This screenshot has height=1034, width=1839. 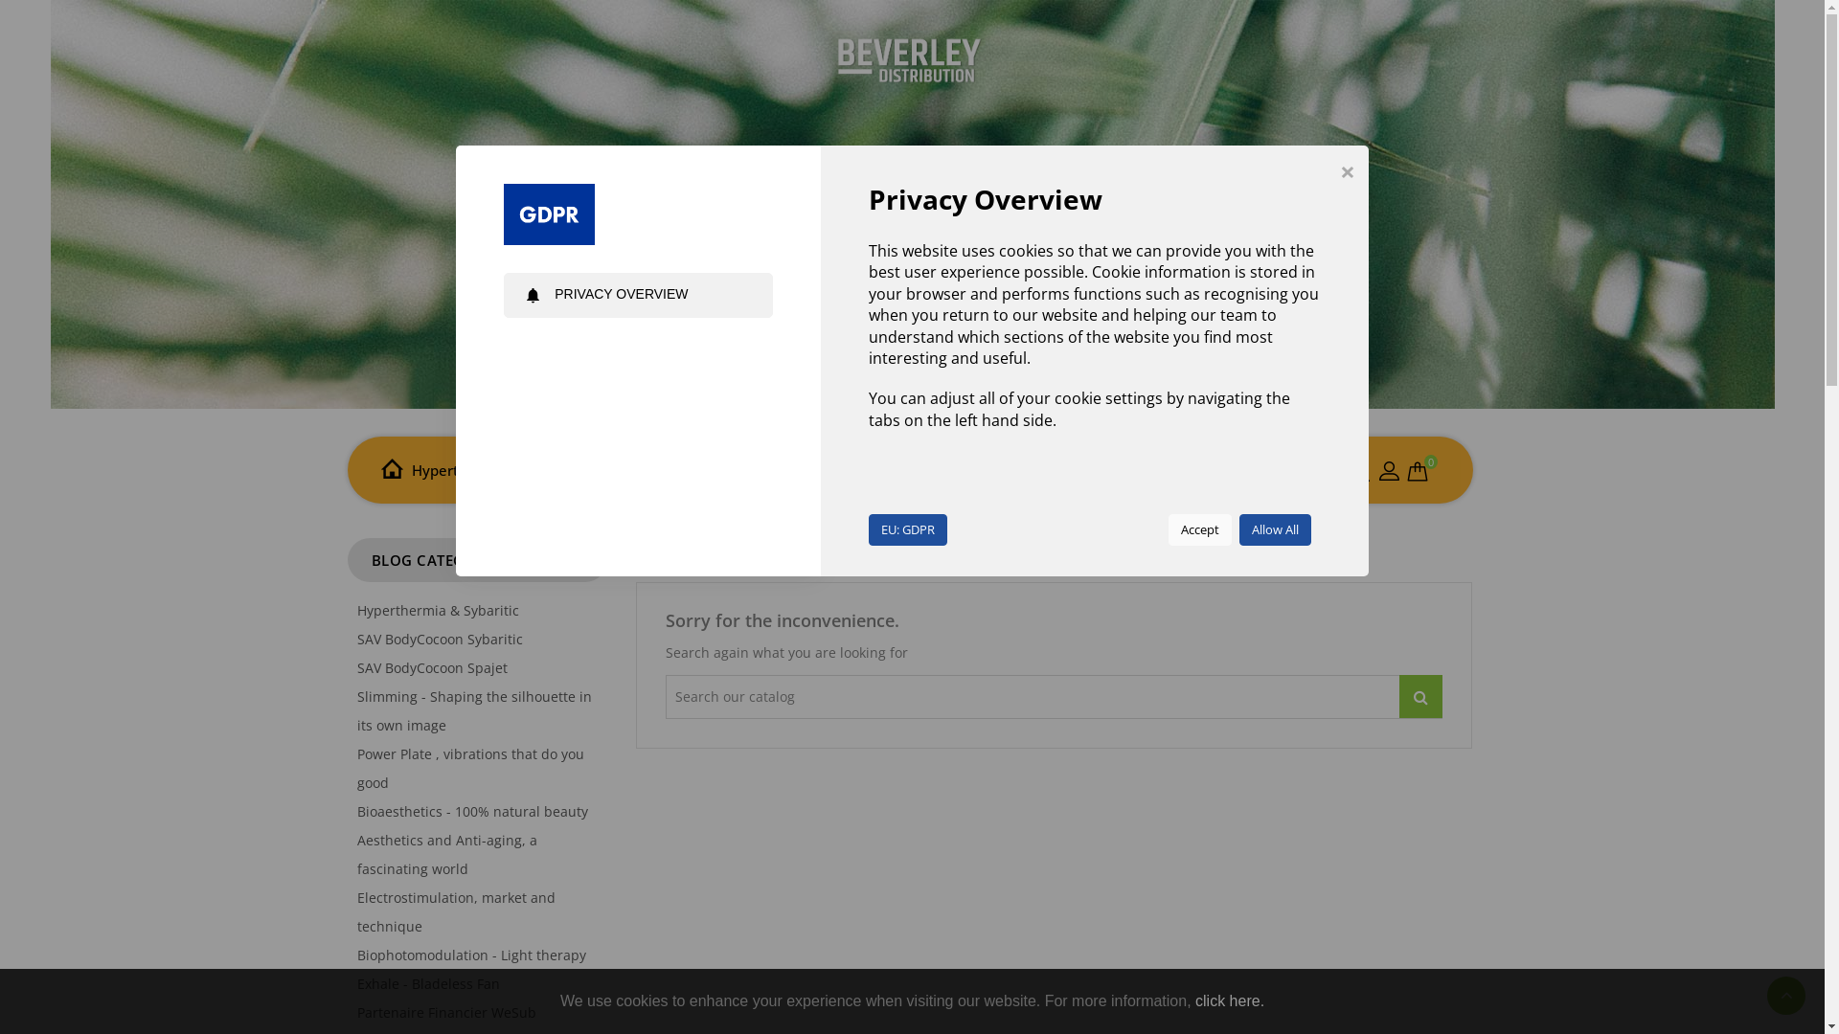 I want to click on Electrostimulation, market and technique, so click(x=456, y=911).